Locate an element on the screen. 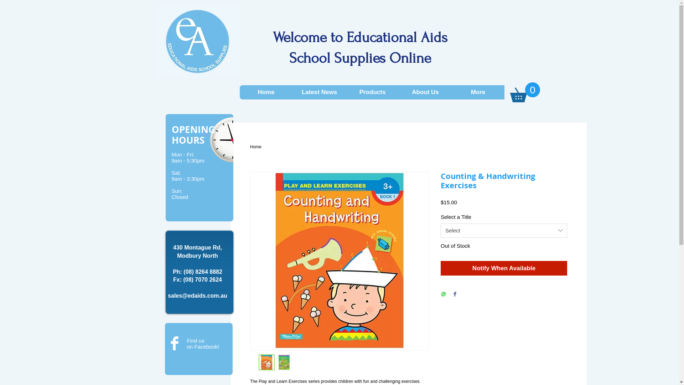 Image resolution: width=684 pixels, height=385 pixels. About Us is located at coordinates (425, 92).